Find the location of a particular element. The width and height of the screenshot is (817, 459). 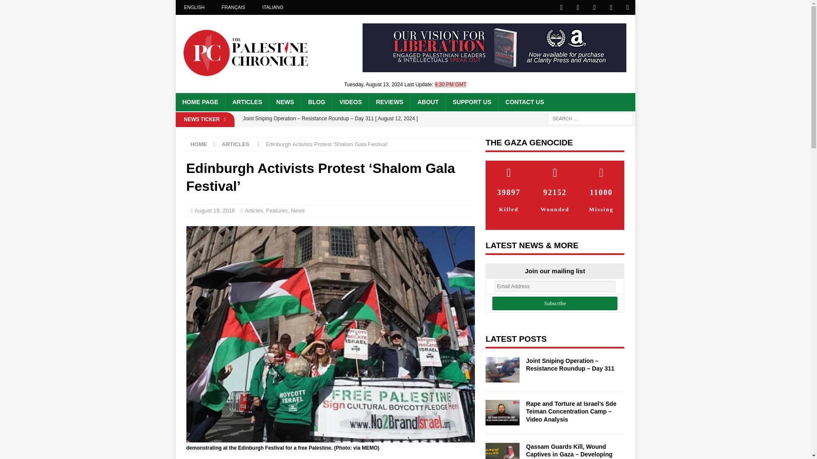

CONTACT US is located at coordinates (524, 102).